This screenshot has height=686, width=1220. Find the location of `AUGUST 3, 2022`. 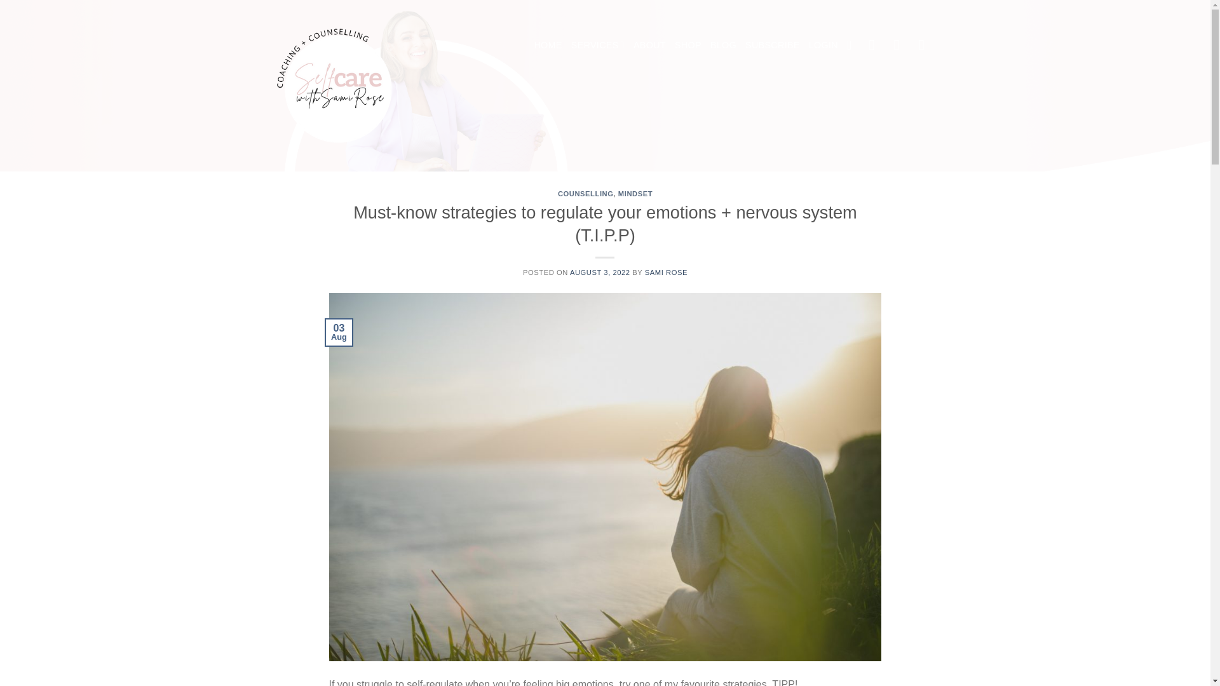

AUGUST 3, 2022 is located at coordinates (600, 272).